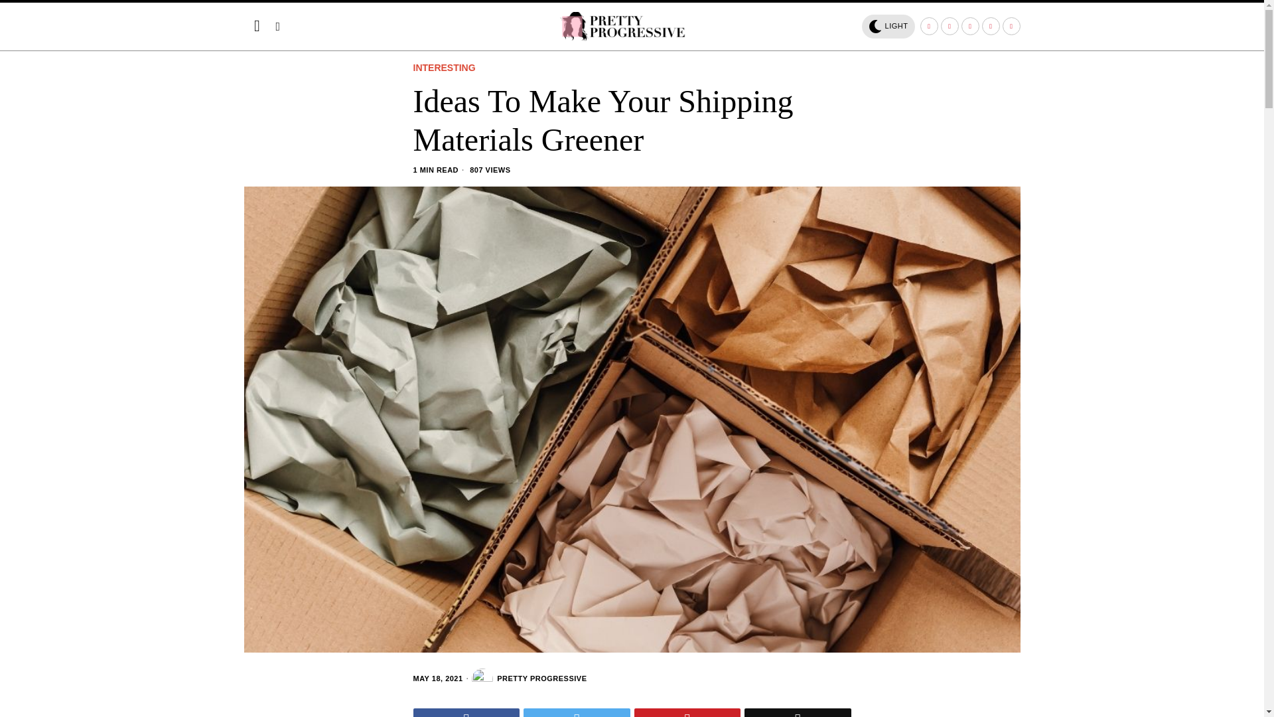 The image size is (1274, 717). Describe the element at coordinates (444, 68) in the screenshot. I see `INTERESTING` at that location.